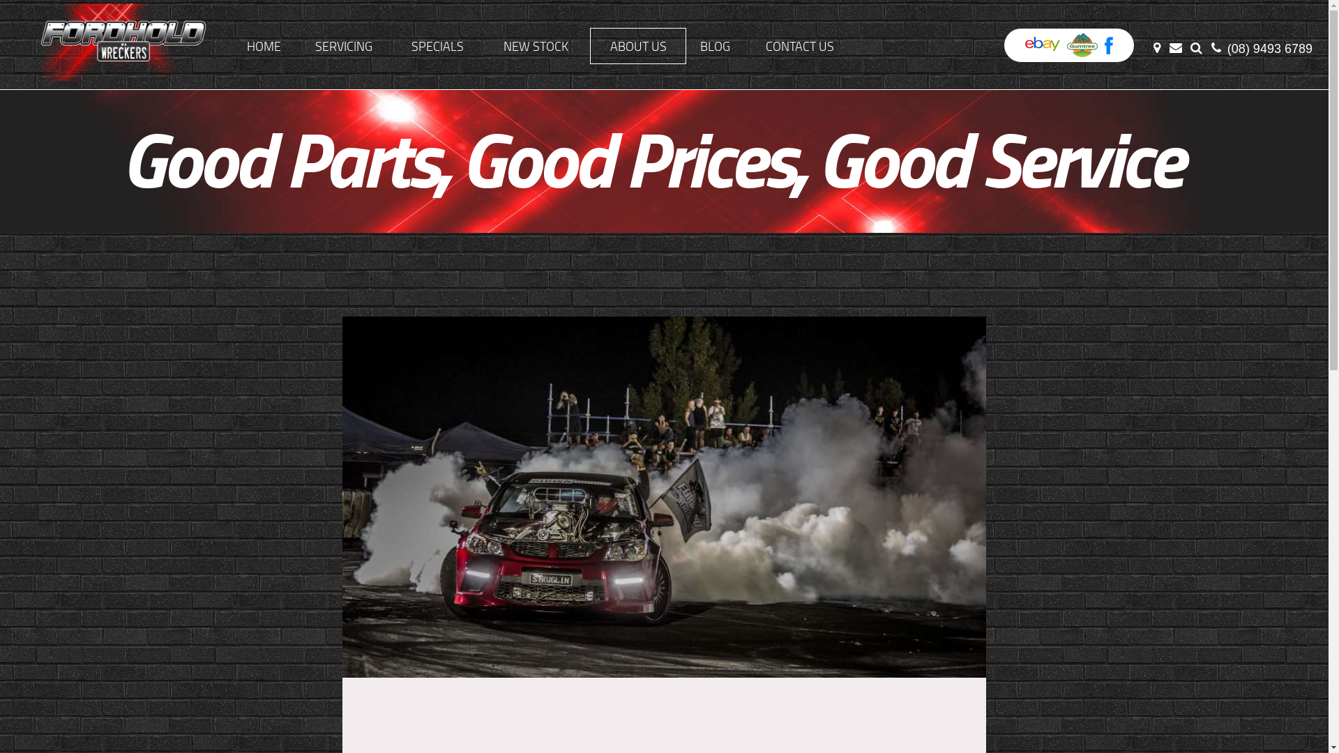  What do you see at coordinates (800, 46) in the screenshot?
I see `CONTACT US` at bounding box center [800, 46].